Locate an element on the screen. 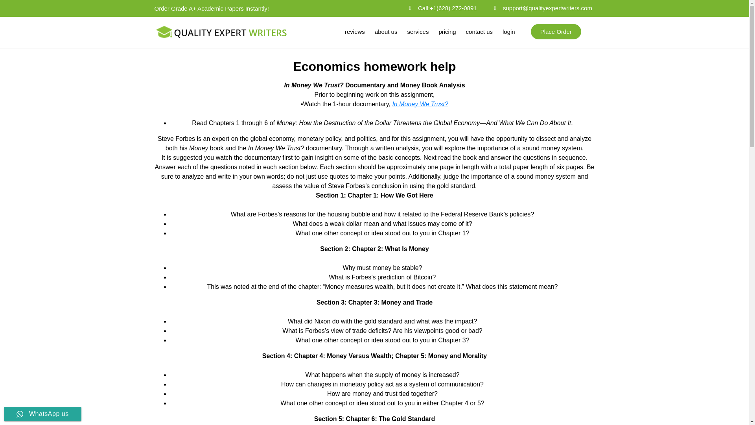  about us is located at coordinates (386, 31).